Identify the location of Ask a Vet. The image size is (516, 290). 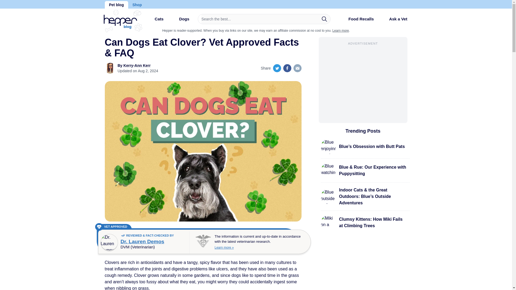
(394, 19).